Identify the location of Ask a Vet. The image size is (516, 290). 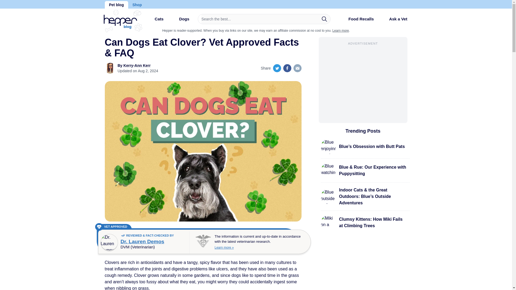
(394, 19).